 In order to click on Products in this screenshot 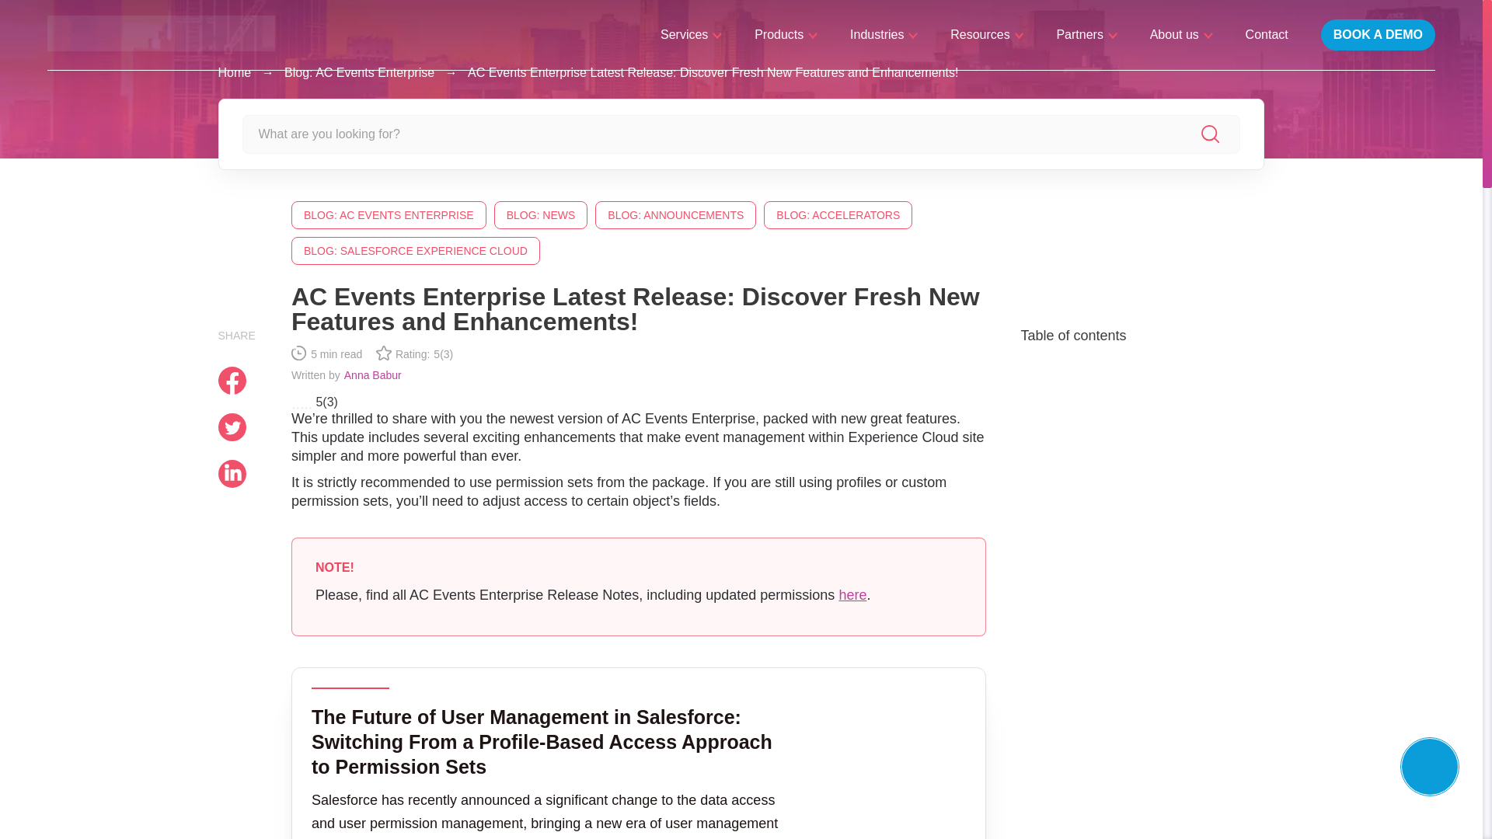, I will do `click(786, 34)`.